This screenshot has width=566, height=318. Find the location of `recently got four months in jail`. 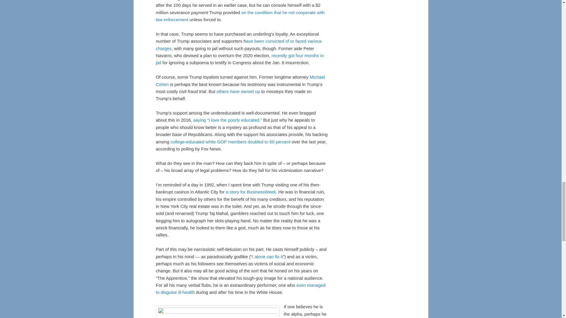

recently got four months in jail is located at coordinates (240, 59).